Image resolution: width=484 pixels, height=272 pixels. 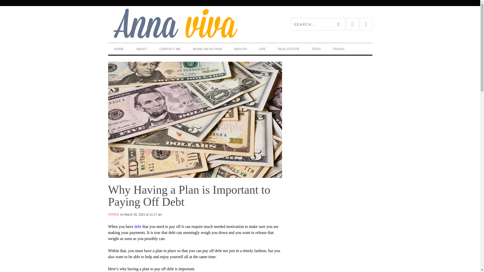 What do you see at coordinates (142, 49) in the screenshot?
I see `ABOUT` at bounding box center [142, 49].